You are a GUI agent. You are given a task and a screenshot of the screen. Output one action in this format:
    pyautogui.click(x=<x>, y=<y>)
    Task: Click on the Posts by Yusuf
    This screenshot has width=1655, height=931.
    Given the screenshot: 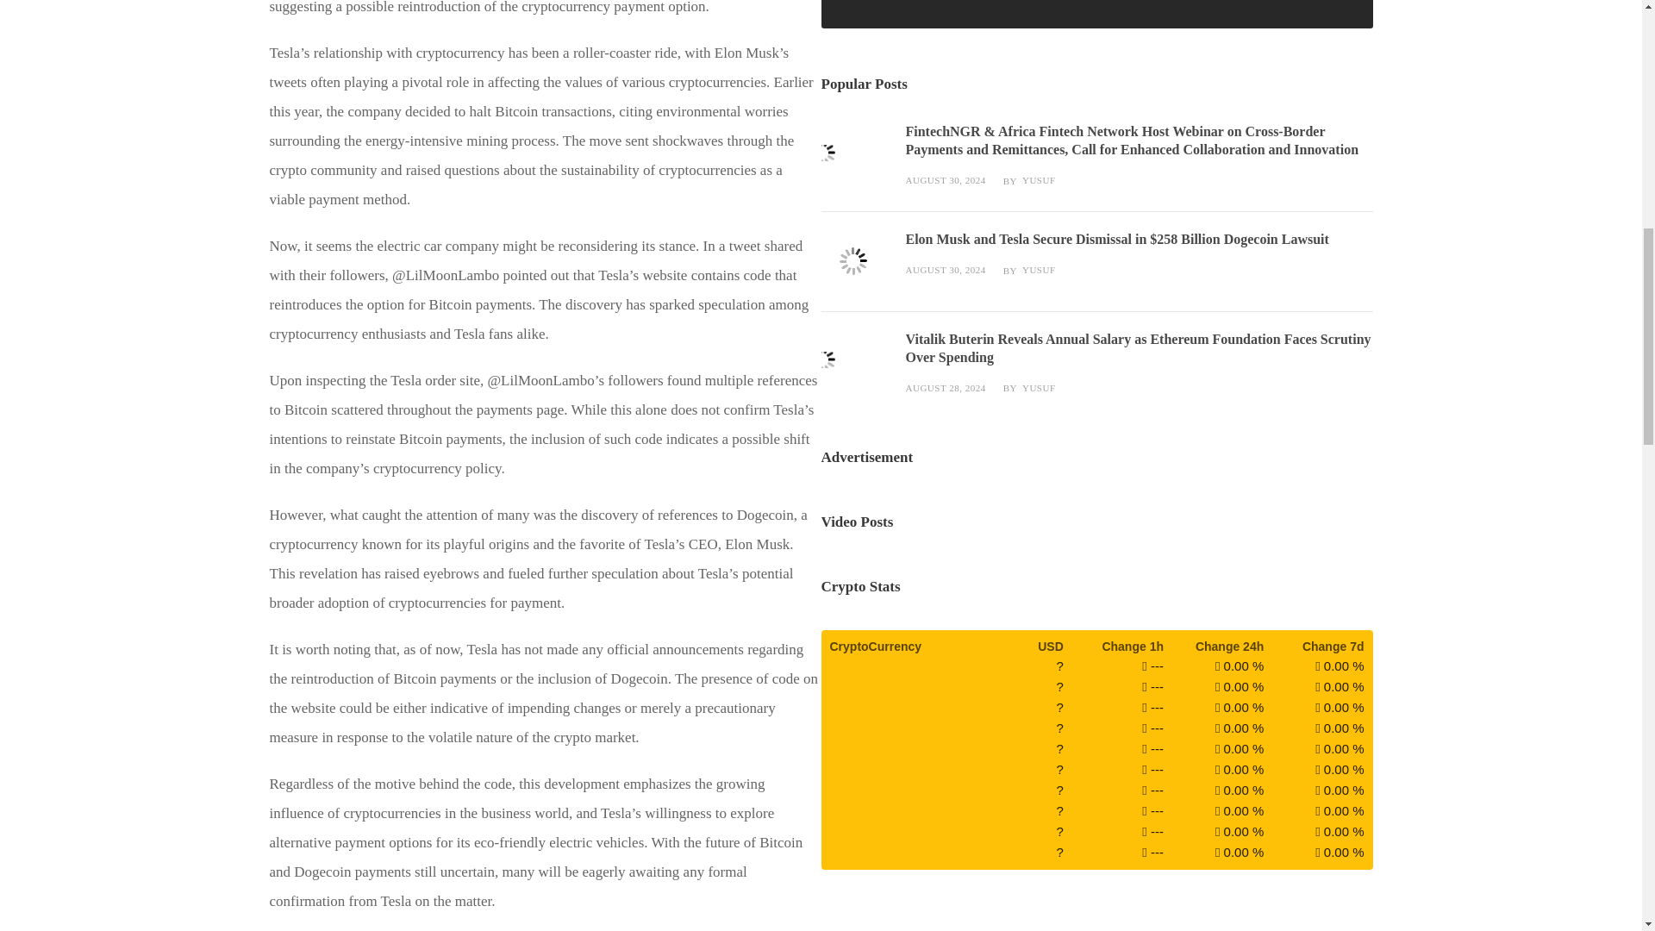 What is the action you would take?
    pyautogui.click(x=1039, y=269)
    